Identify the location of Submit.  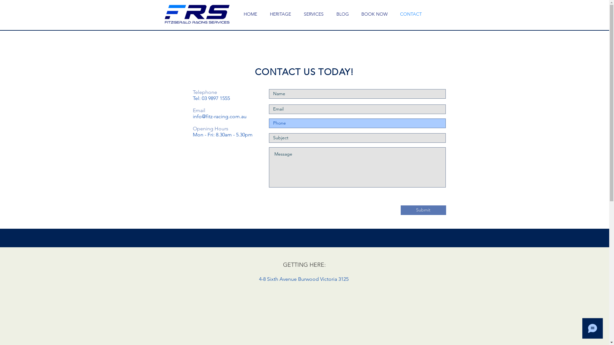
(423, 210).